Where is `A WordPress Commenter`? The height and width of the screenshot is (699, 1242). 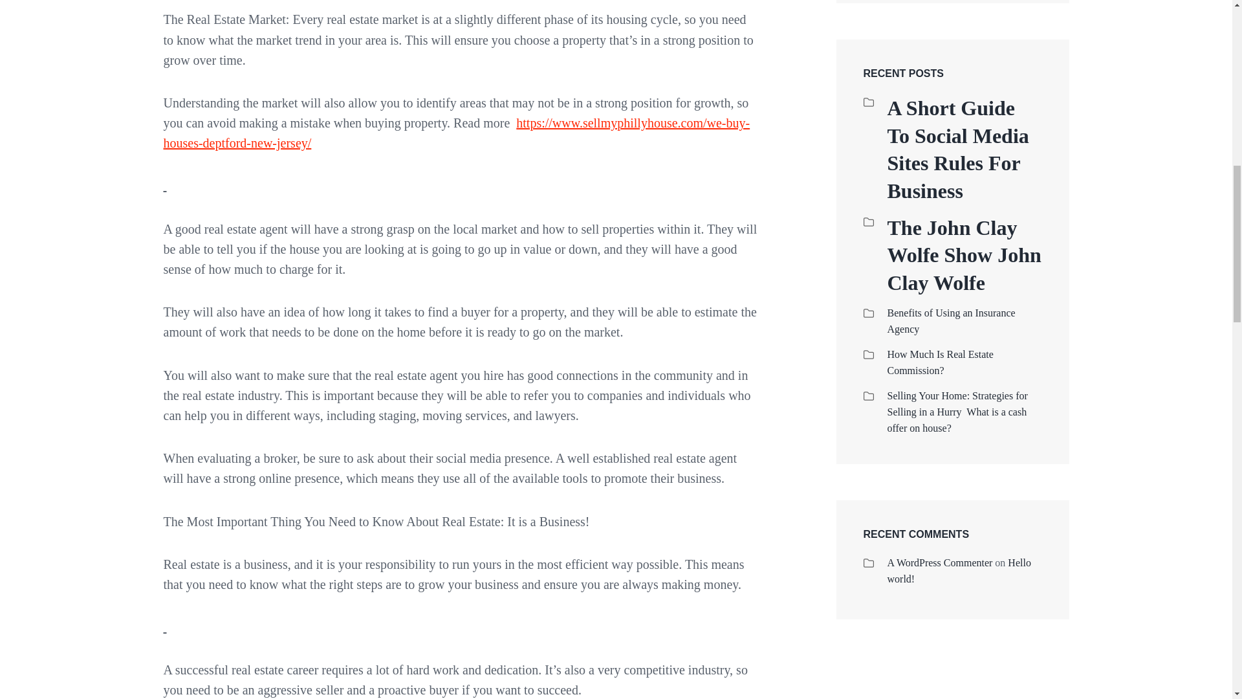 A WordPress Commenter is located at coordinates (940, 562).